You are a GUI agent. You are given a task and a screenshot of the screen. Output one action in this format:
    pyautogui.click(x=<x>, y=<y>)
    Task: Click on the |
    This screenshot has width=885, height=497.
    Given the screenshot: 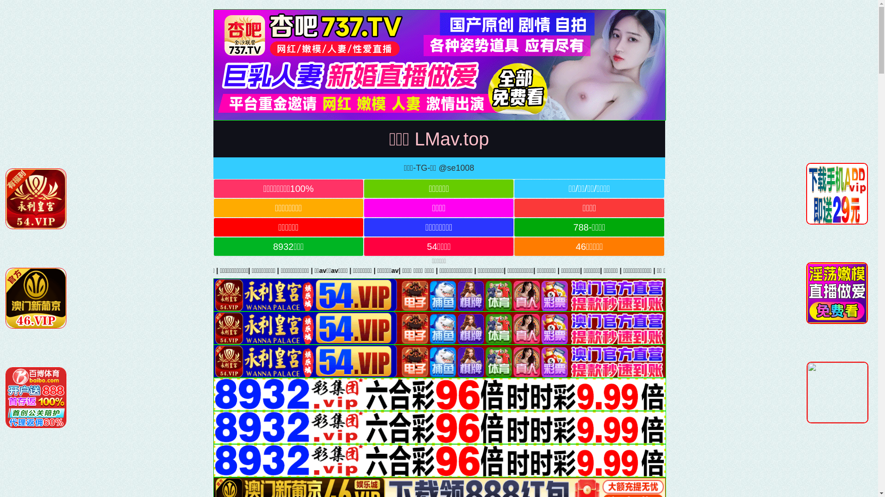 What is the action you would take?
    pyautogui.click(x=849, y=271)
    